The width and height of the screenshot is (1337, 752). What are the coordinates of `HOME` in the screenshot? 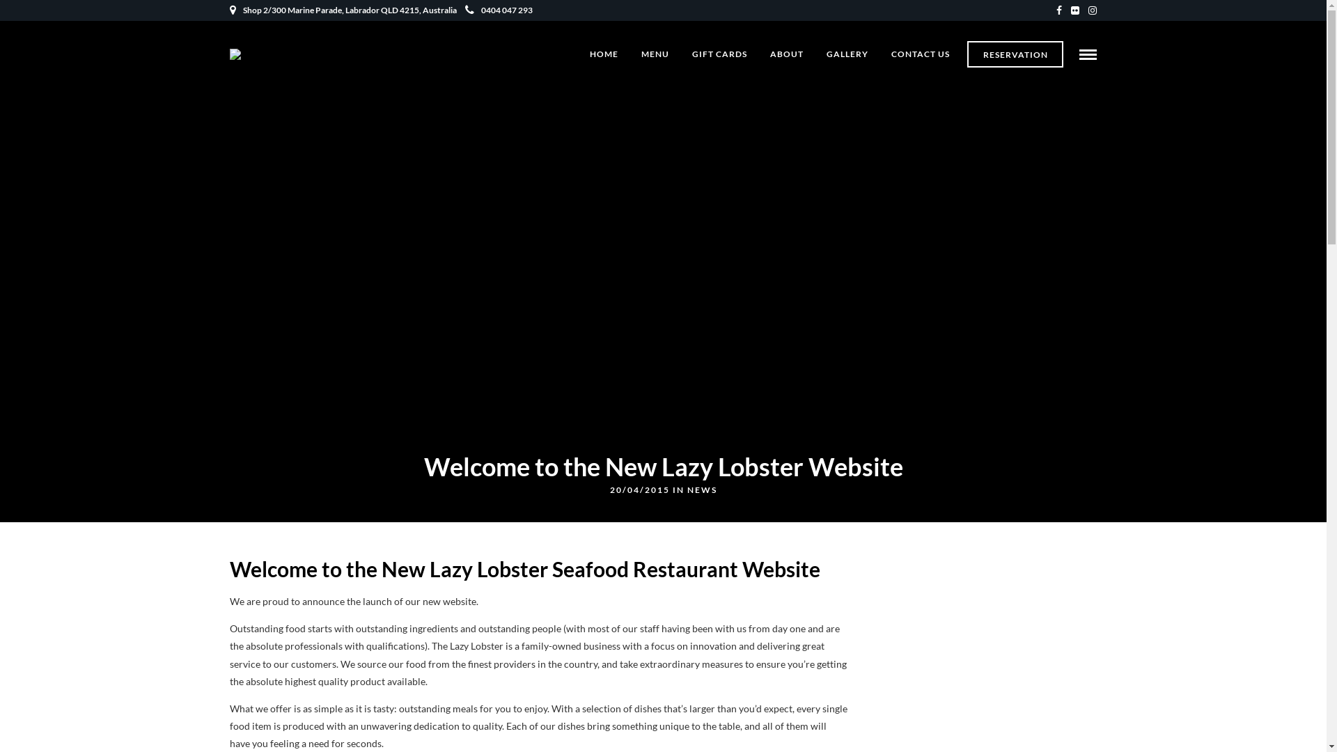 It's located at (604, 54).